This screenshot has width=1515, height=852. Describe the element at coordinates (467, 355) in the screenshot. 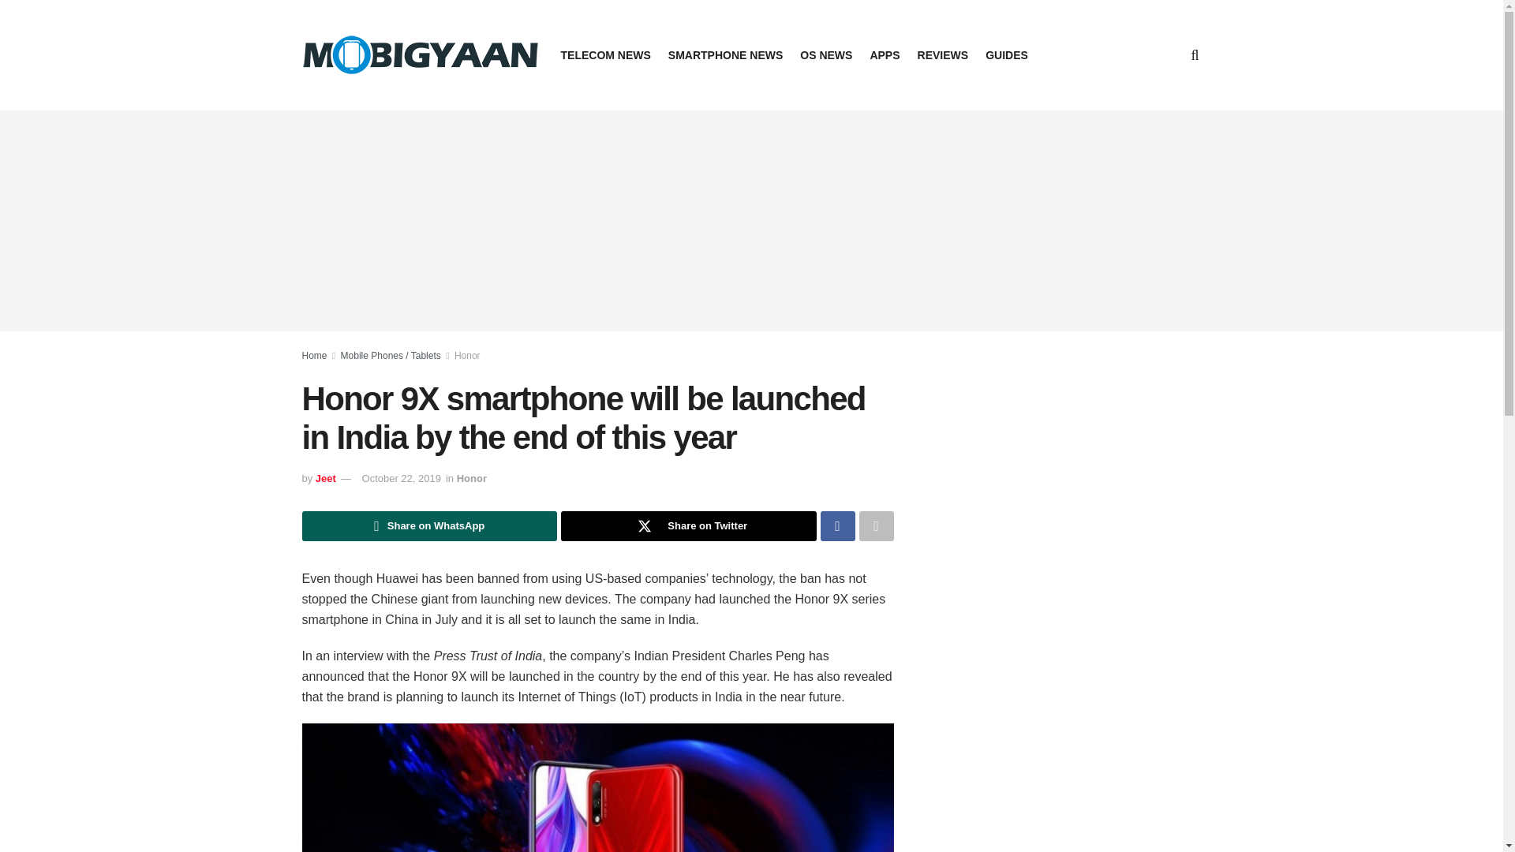

I see `Honor` at that location.